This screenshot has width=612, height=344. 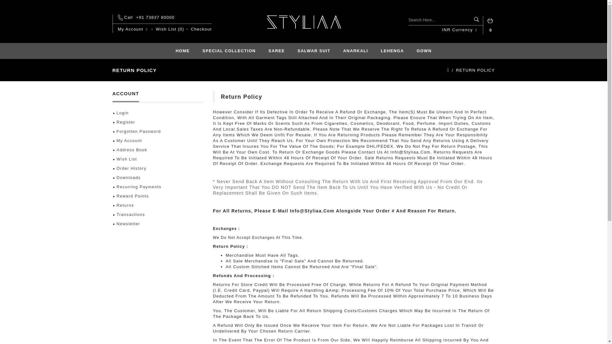 What do you see at coordinates (303, 22) in the screenshot?
I see `Styliaa.com` at bounding box center [303, 22].